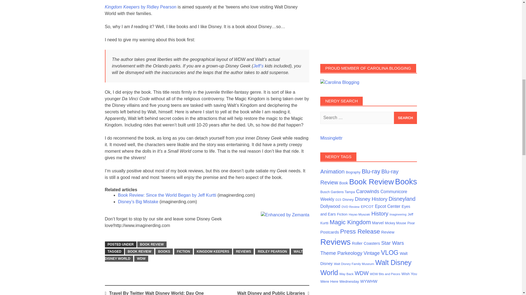  I want to click on Walt Disney and Public Libraries, so click(271, 293).